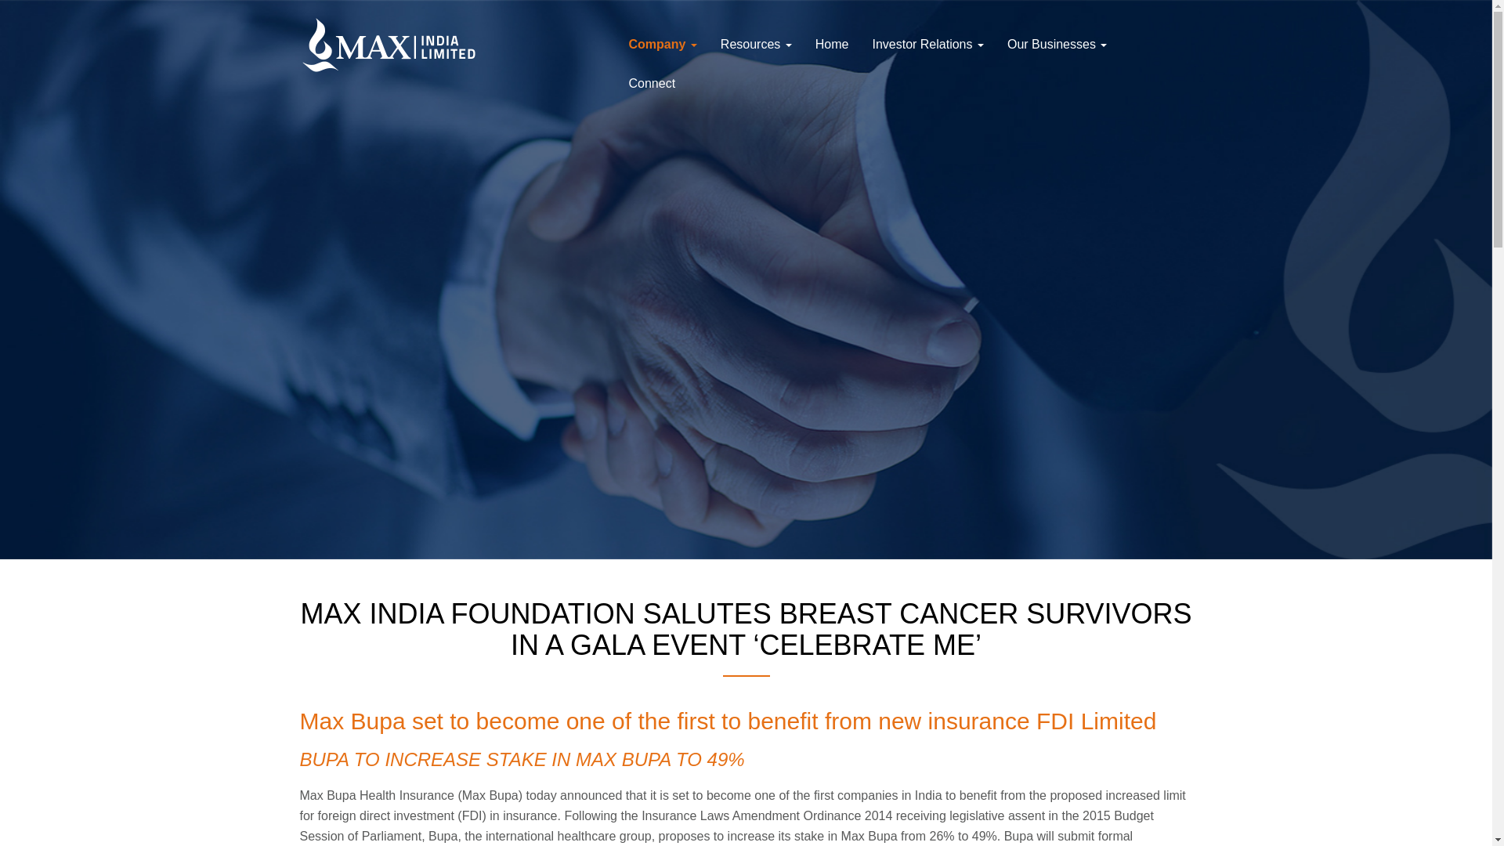 The width and height of the screenshot is (1504, 846). I want to click on Company, so click(663, 45).